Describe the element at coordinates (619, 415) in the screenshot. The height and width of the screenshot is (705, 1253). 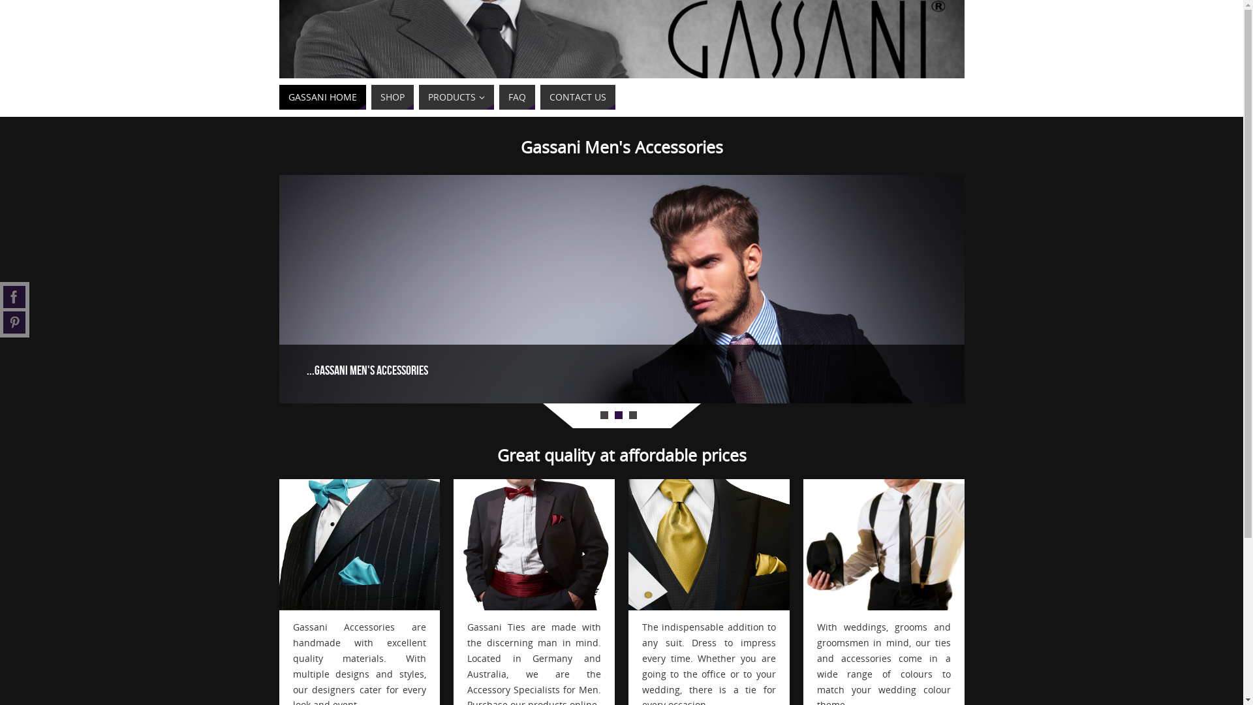
I see `2` at that location.